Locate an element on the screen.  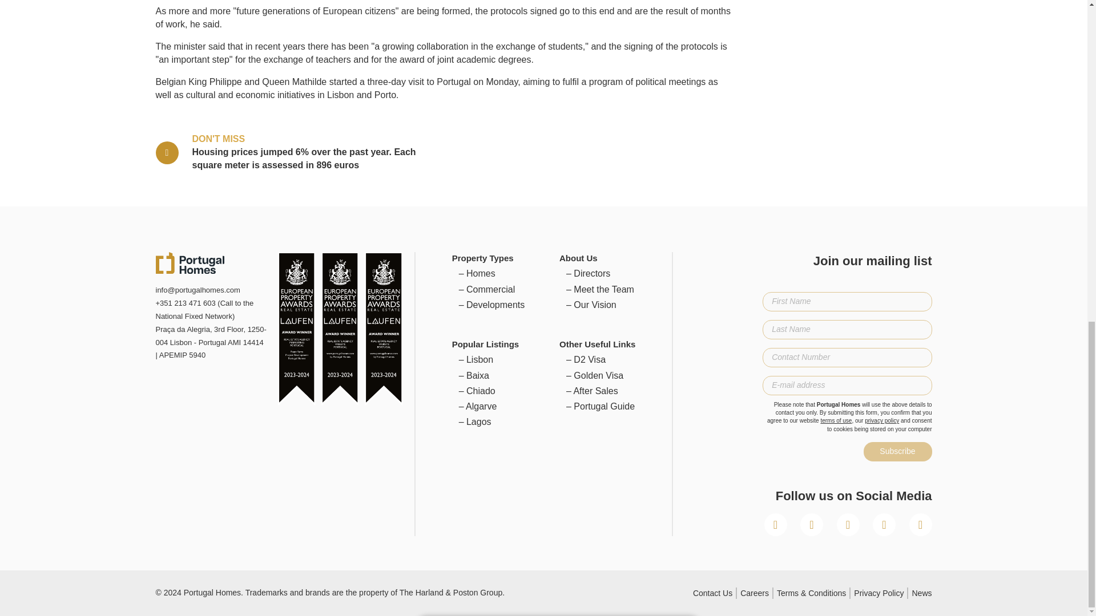
Subscribe is located at coordinates (897, 452).